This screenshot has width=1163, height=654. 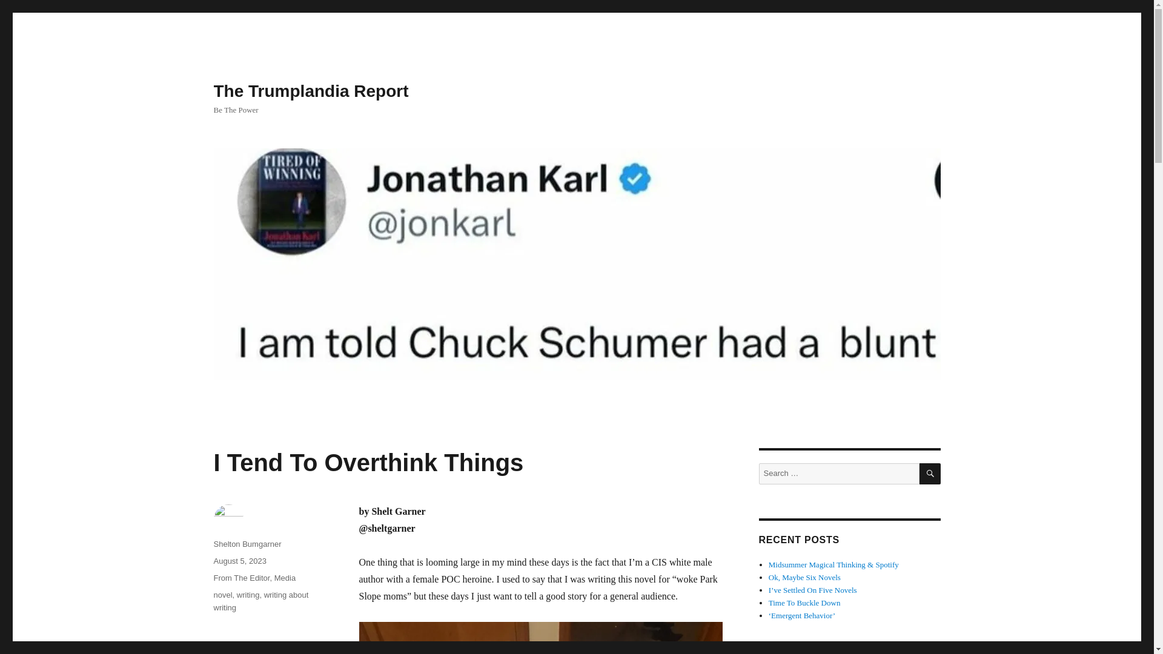 What do you see at coordinates (239, 561) in the screenshot?
I see `August 5, 2023` at bounding box center [239, 561].